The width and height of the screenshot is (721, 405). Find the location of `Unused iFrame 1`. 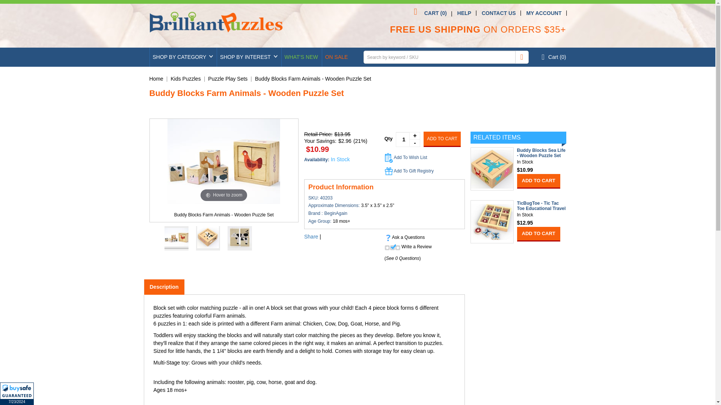

Unused iFrame 1 is located at coordinates (17, 394).